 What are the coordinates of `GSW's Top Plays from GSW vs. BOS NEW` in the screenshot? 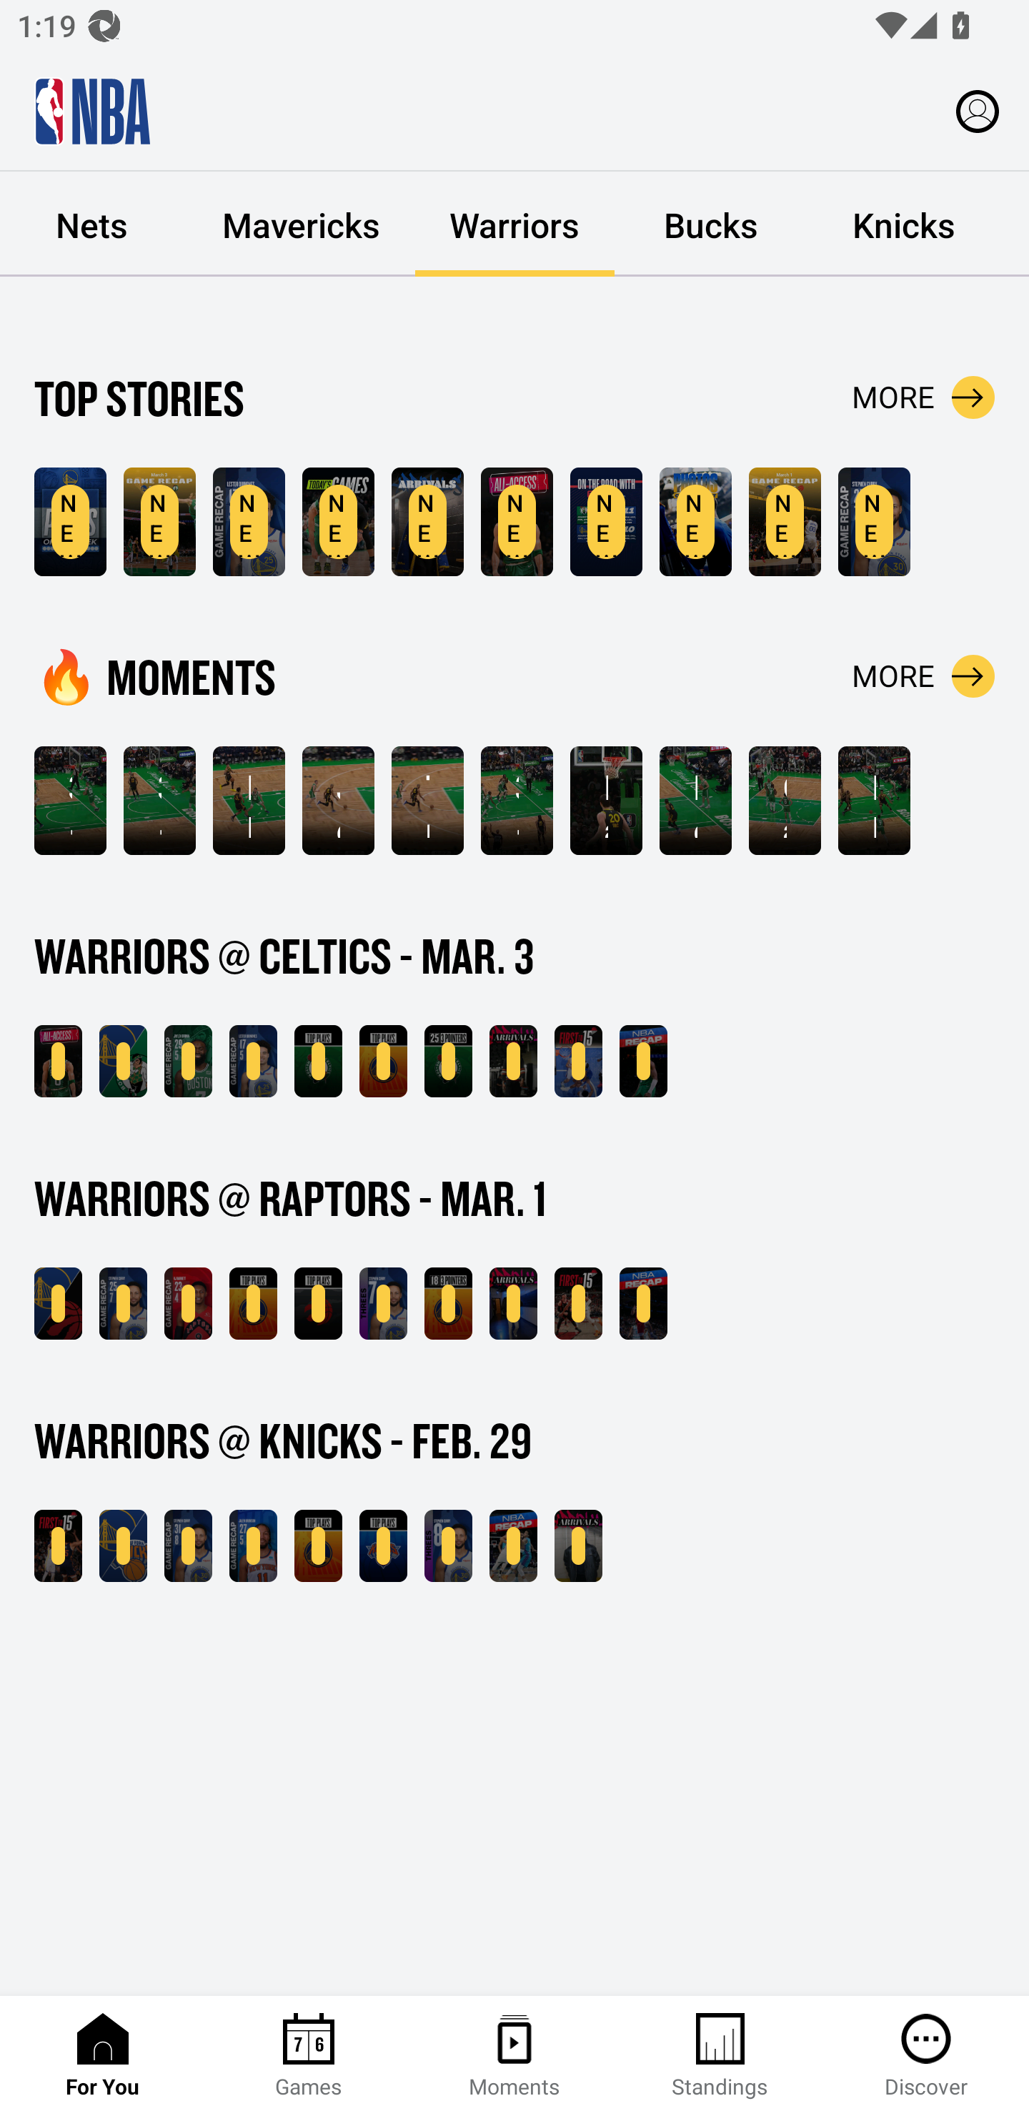 It's located at (383, 1061).